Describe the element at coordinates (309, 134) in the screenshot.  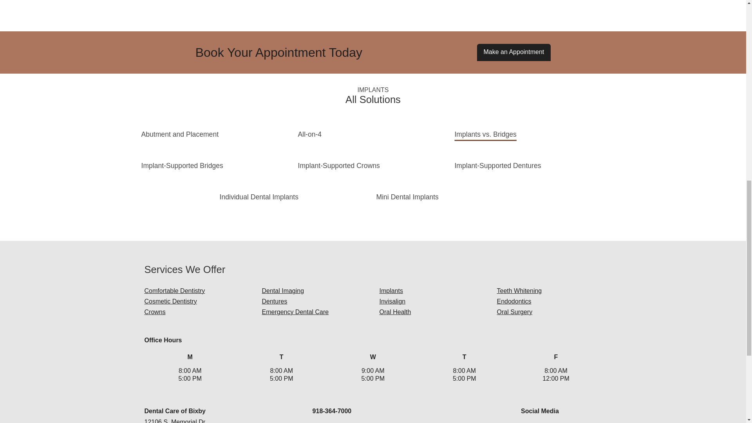
I see `All-on-4` at that location.